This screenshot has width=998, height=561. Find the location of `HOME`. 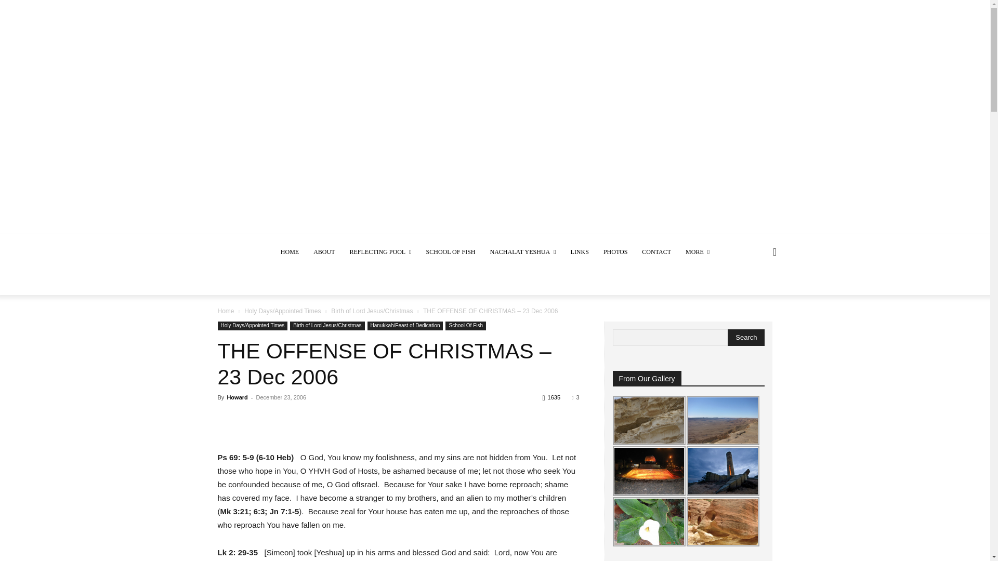

HOME is located at coordinates (290, 251).